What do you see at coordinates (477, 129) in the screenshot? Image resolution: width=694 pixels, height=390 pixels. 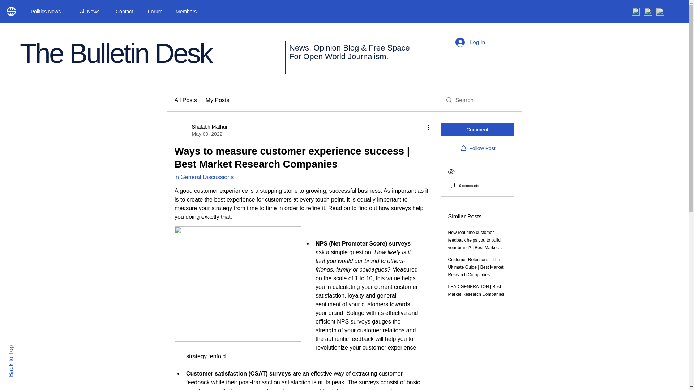 I see `Comment` at bounding box center [477, 129].